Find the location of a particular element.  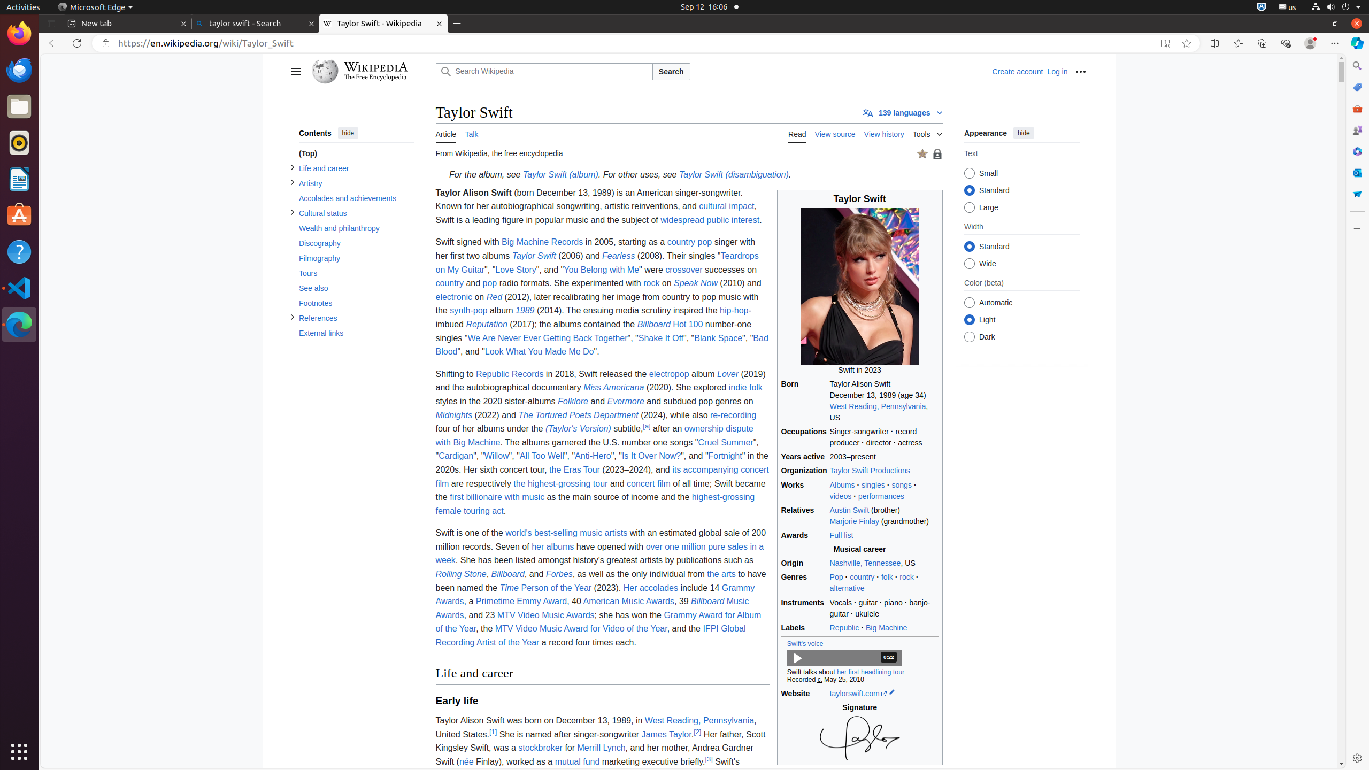

MTV Video Music Awards is located at coordinates (545, 615).